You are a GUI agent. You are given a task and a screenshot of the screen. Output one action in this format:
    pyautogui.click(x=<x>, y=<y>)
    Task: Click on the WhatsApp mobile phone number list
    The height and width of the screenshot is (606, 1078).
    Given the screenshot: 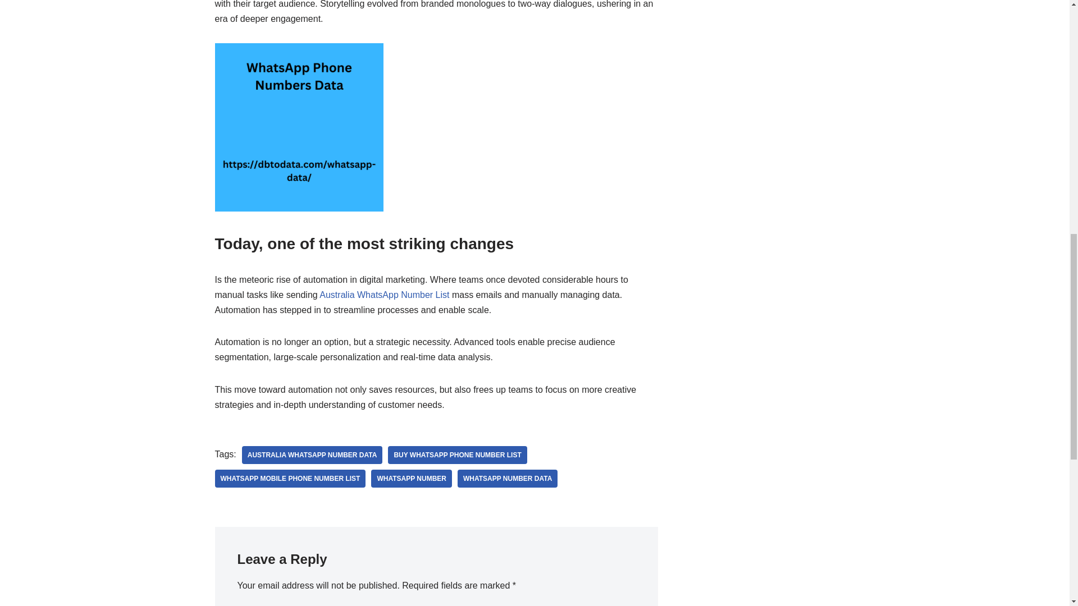 What is the action you would take?
    pyautogui.click(x=290, y=479)
    